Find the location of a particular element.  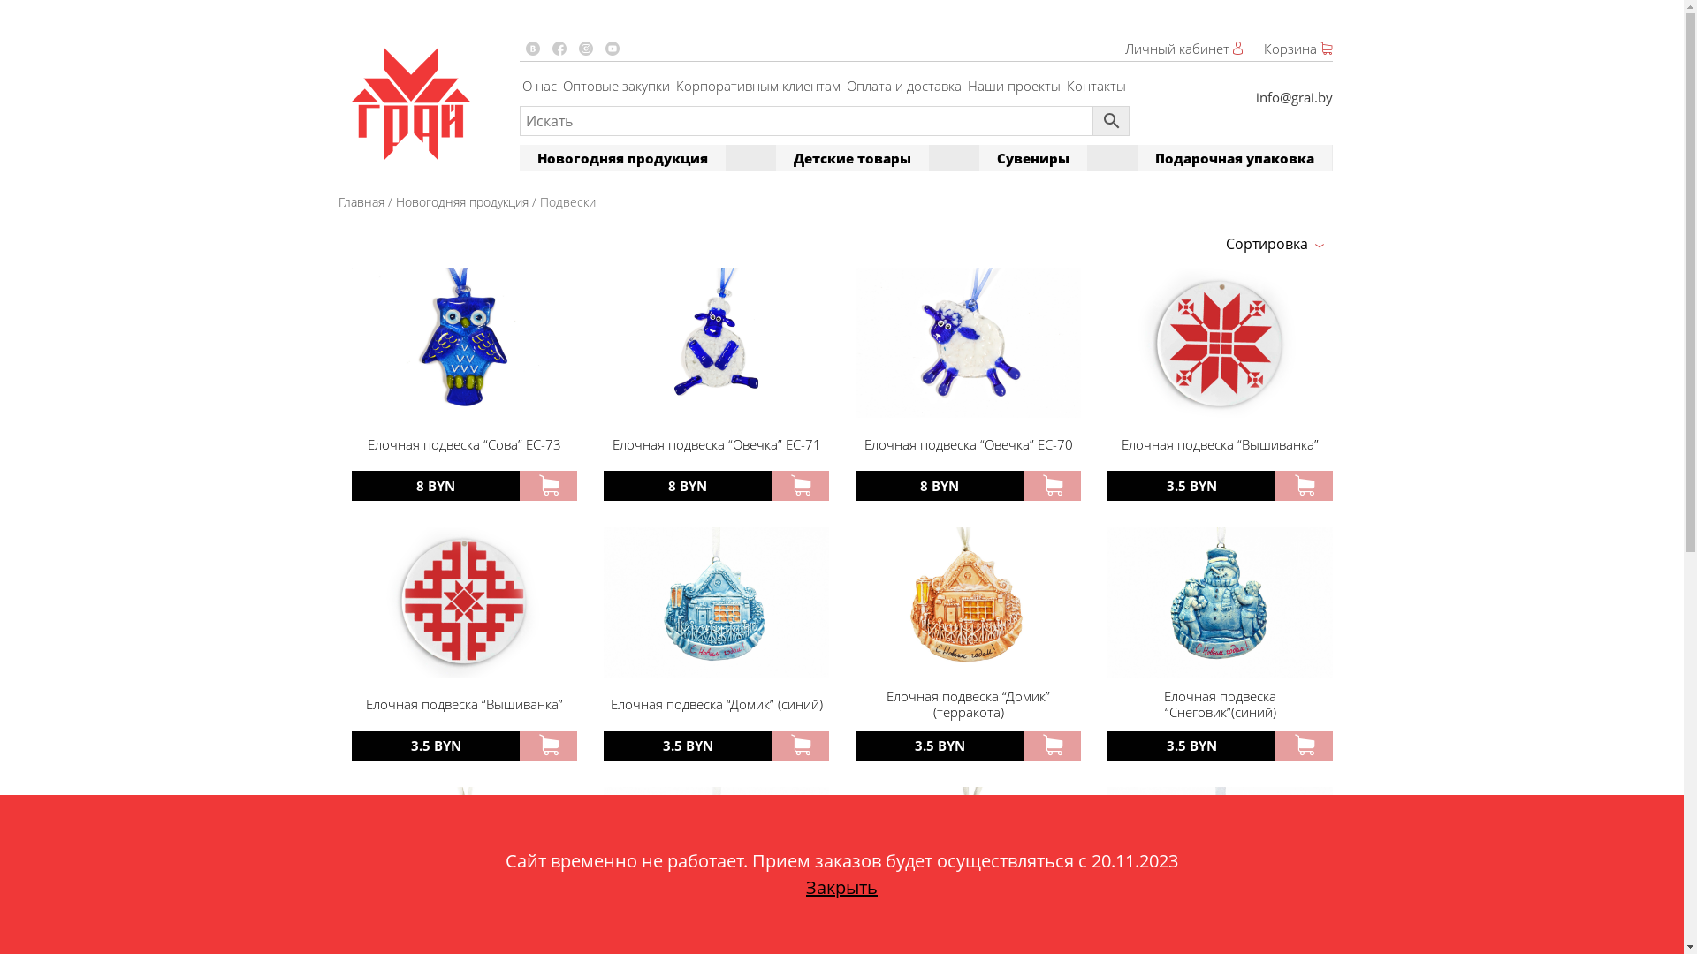

info@grai.by is located at coordinates (1294, 97).